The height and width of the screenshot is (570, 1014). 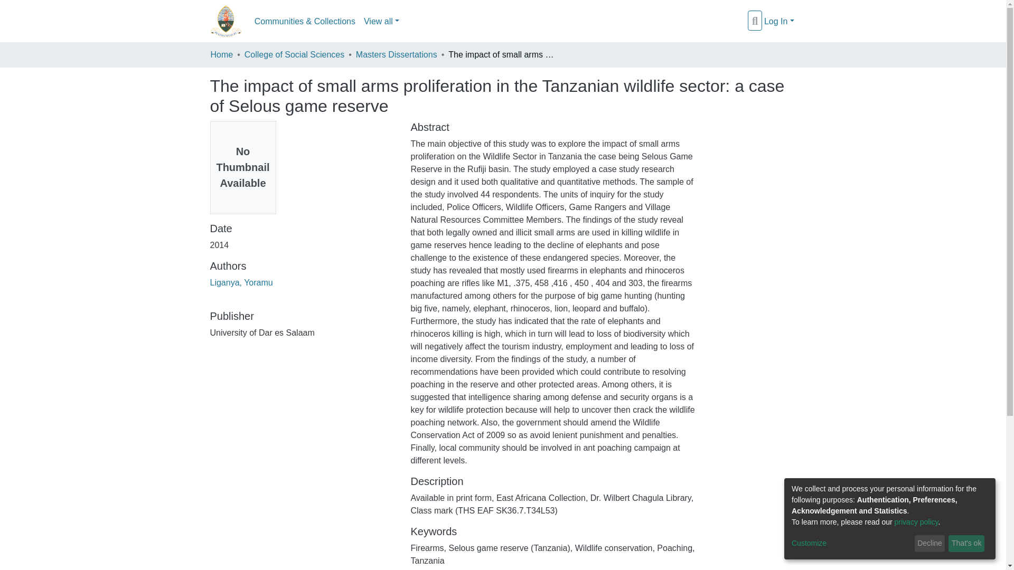 What do you see at coordinates (779, 21) in the screenshot?
I see `Log In` at bounding box center [779, 21].